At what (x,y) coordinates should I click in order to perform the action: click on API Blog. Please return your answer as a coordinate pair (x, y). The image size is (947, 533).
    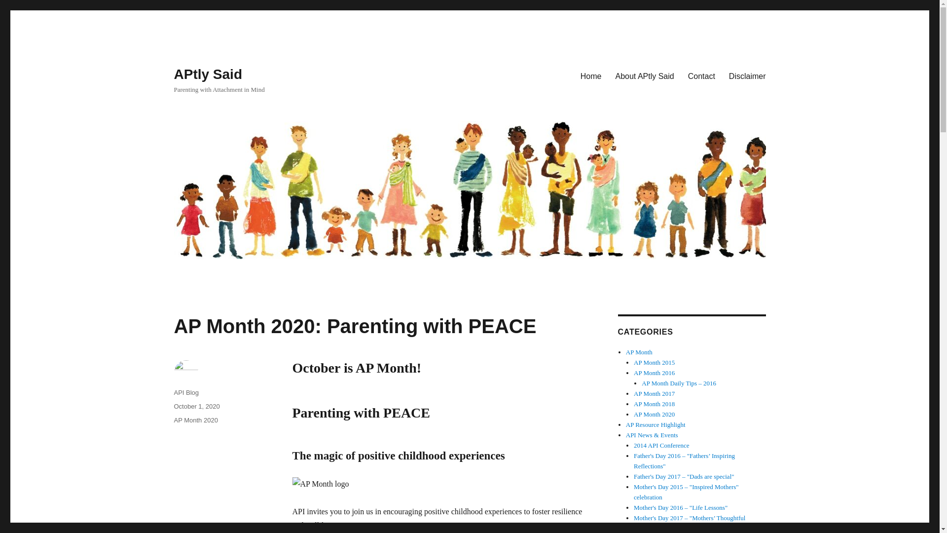
    Looking at the image, I should click on (186, 393).